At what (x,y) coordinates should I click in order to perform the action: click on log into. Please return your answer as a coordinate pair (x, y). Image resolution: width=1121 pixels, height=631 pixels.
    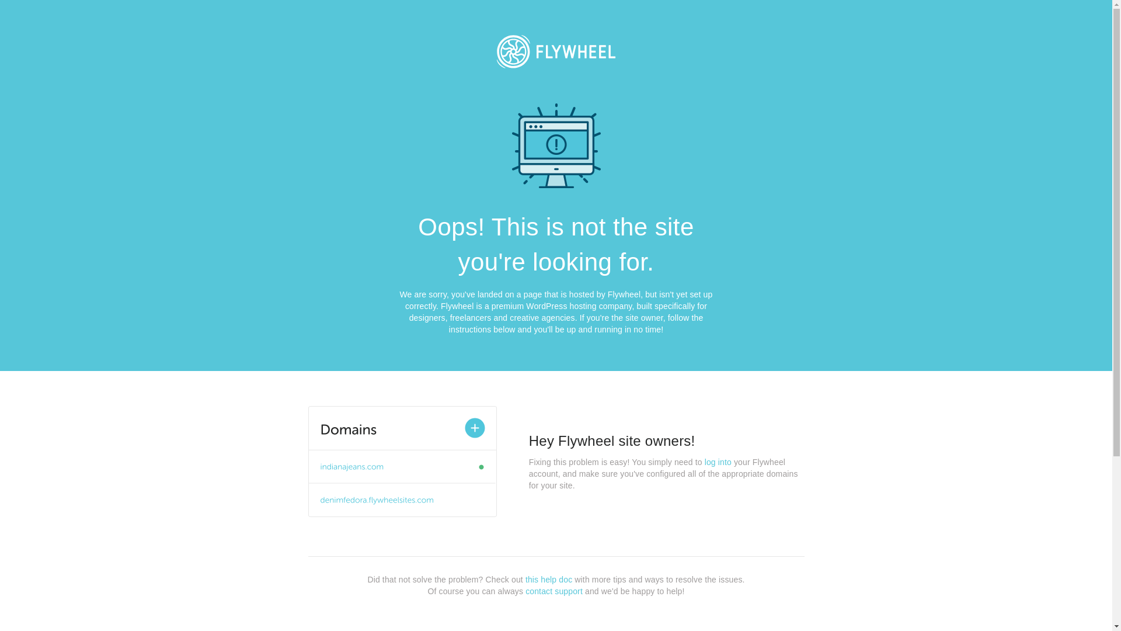
    Looking at the image, I should click on (718, 462).